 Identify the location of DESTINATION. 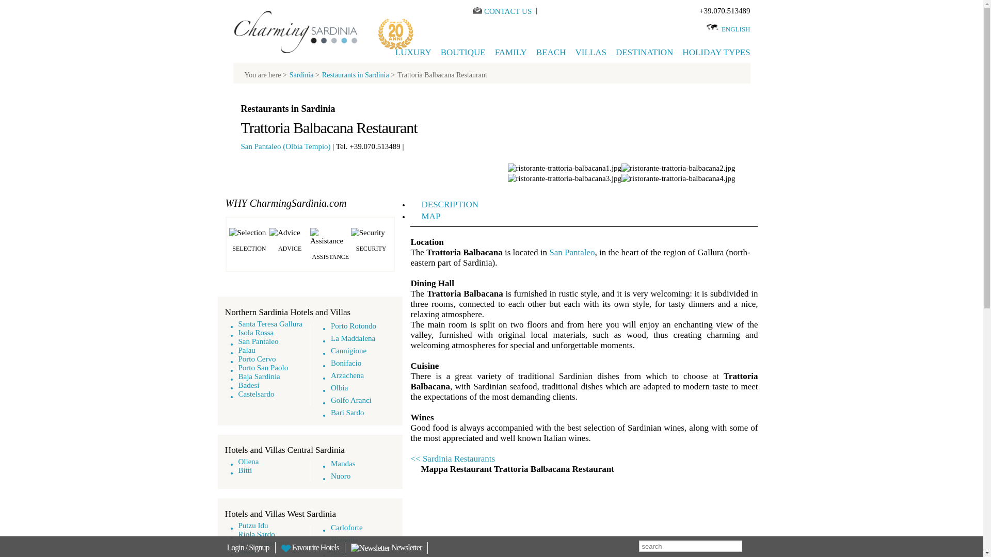
(644, 52).